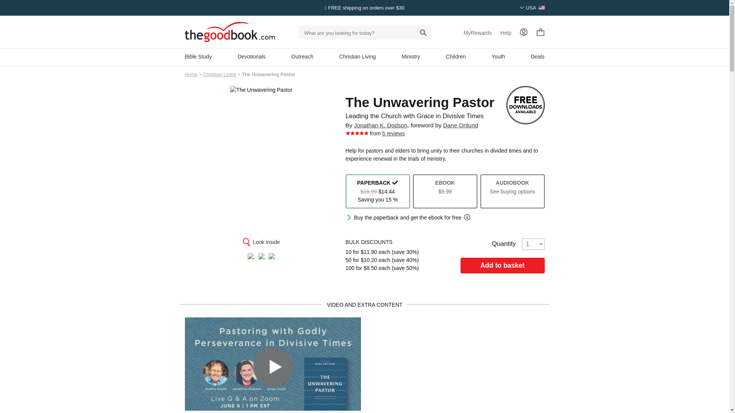  What do you see at coordinates (478, 33) in the screenshot?
I see `MyRewards` at bounding box center [478, 33].